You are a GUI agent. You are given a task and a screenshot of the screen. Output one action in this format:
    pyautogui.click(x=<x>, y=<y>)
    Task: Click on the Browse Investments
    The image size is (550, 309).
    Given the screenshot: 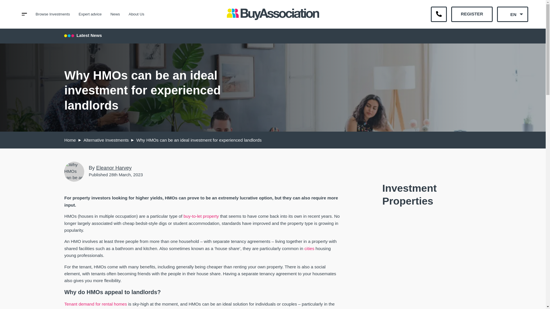 What is the action you would take?
    pyautogui.click(x=53, y=14)
    